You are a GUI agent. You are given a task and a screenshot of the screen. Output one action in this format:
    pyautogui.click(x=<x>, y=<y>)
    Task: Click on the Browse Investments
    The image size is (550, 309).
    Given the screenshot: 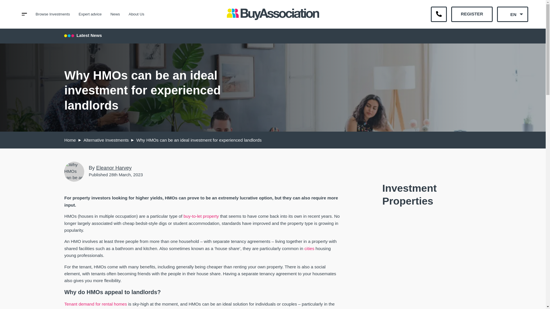 What is the action you would take?
    pyautogui.click(x=53, y=14)
    